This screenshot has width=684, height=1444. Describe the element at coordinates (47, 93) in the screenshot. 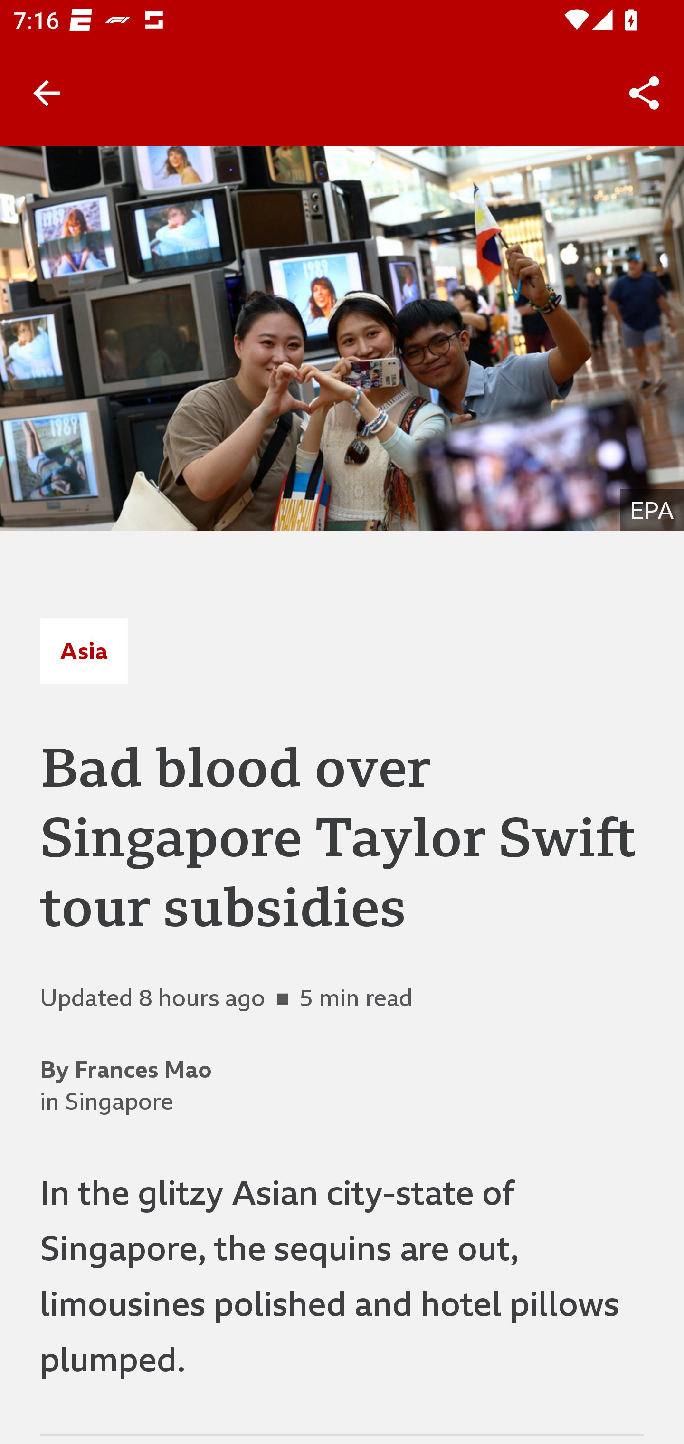

I see `Back` at that location.